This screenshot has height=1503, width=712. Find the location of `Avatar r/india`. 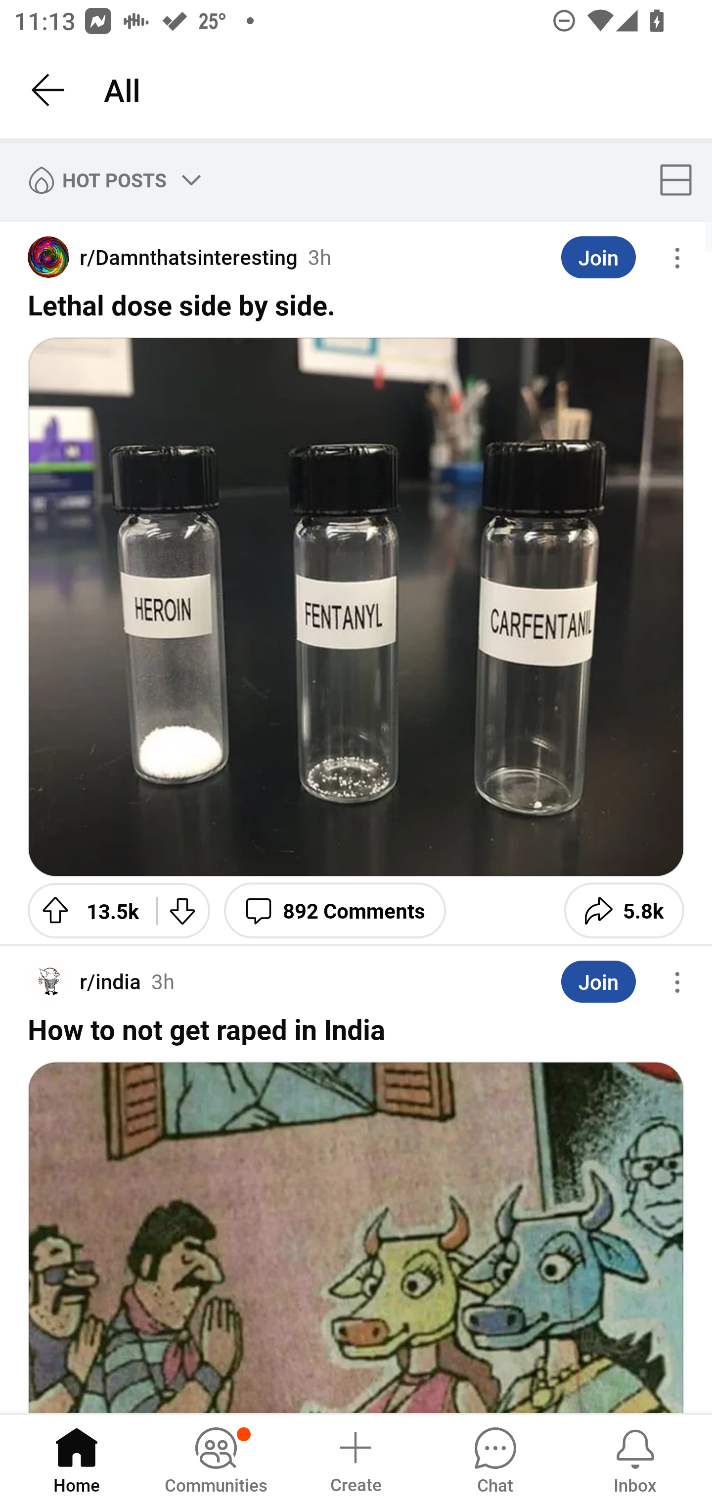

Avatar r/india is located at coordinates (84, 981).